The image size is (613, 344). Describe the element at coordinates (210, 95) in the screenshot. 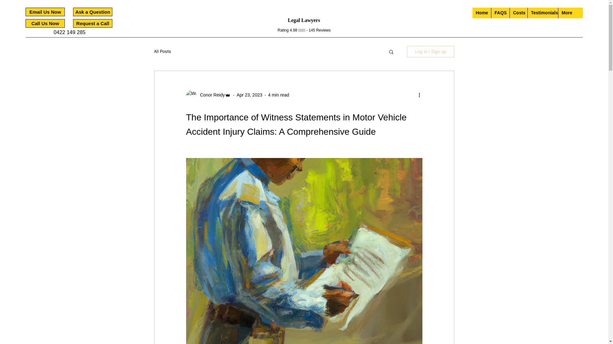

I see `Conor Reidy` at that location.